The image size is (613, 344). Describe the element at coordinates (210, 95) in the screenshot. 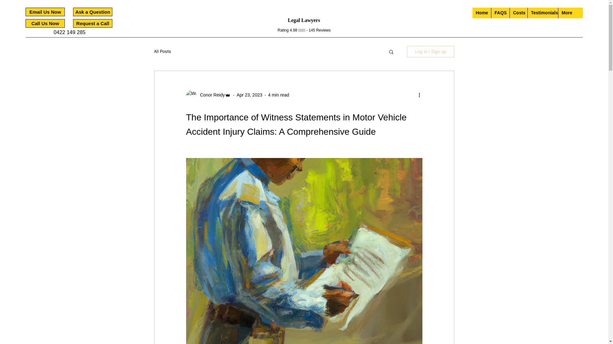

I see `Conor Reidy` at that location.